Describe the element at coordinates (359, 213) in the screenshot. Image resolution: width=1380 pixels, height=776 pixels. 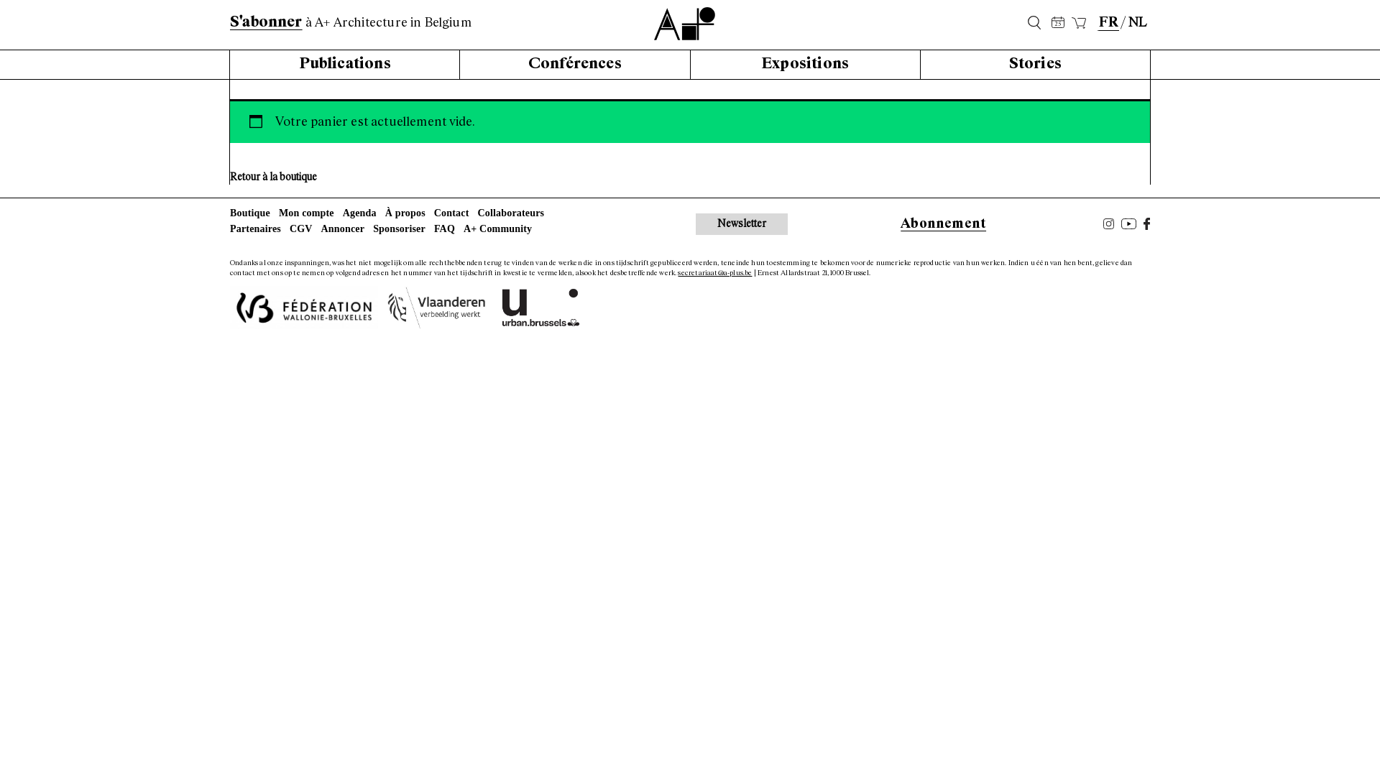
I see `Agenda` at that location.